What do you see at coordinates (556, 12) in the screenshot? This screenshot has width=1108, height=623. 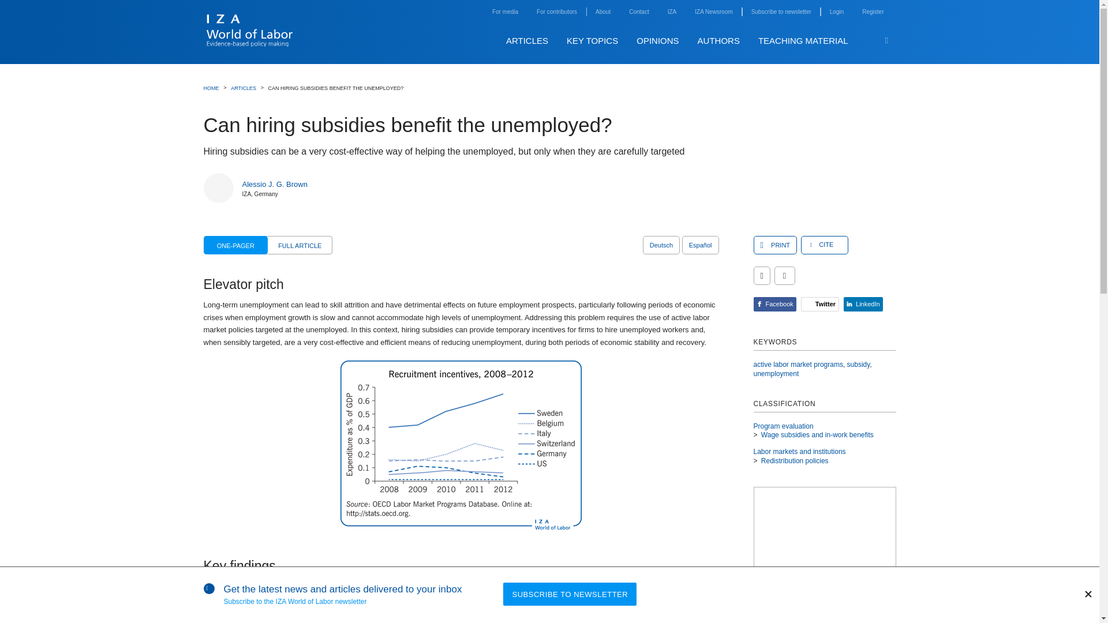 I see `for contributors` at bounding box center [556, 12].